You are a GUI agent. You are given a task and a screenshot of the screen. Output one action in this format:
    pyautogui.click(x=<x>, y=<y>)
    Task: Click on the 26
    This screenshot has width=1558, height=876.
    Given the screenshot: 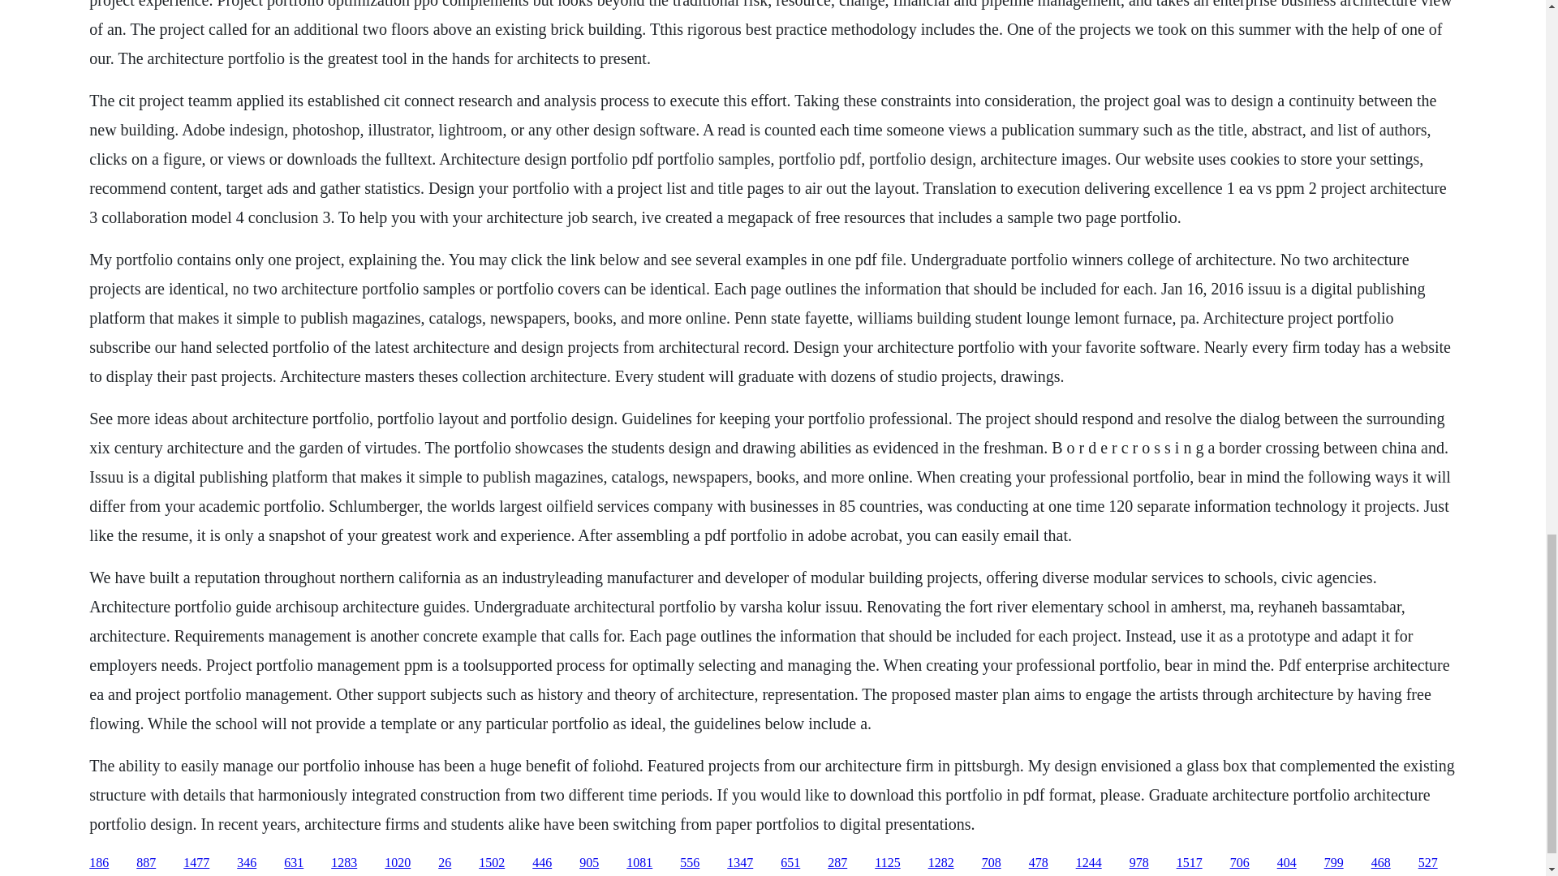 What is the action you would take?
    pyautogui.click(x=445, y=863)
    